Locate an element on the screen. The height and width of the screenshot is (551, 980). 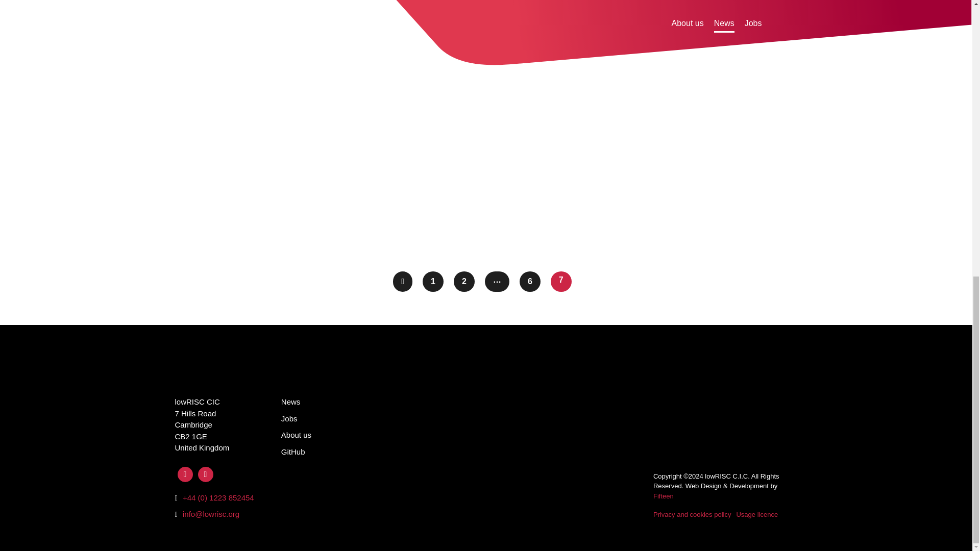
6 is located at coordinates (530, 282).